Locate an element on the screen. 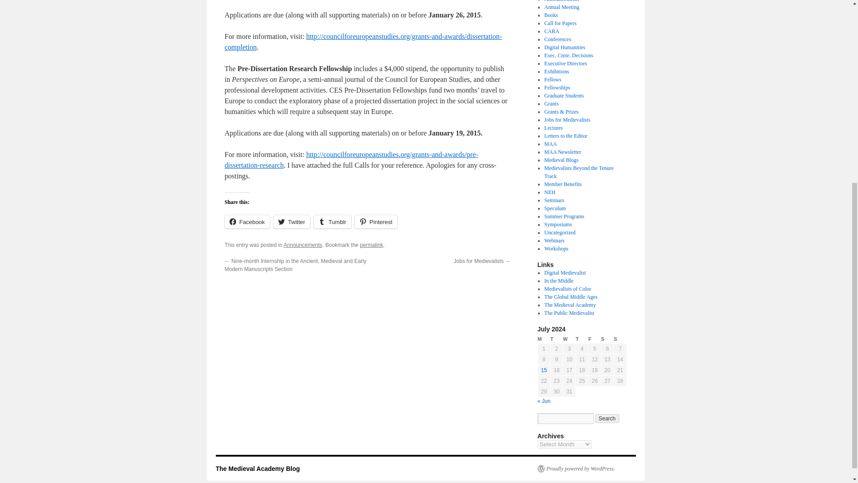  Exec. Cmte. Decisions is located at coordinates (568, 55).